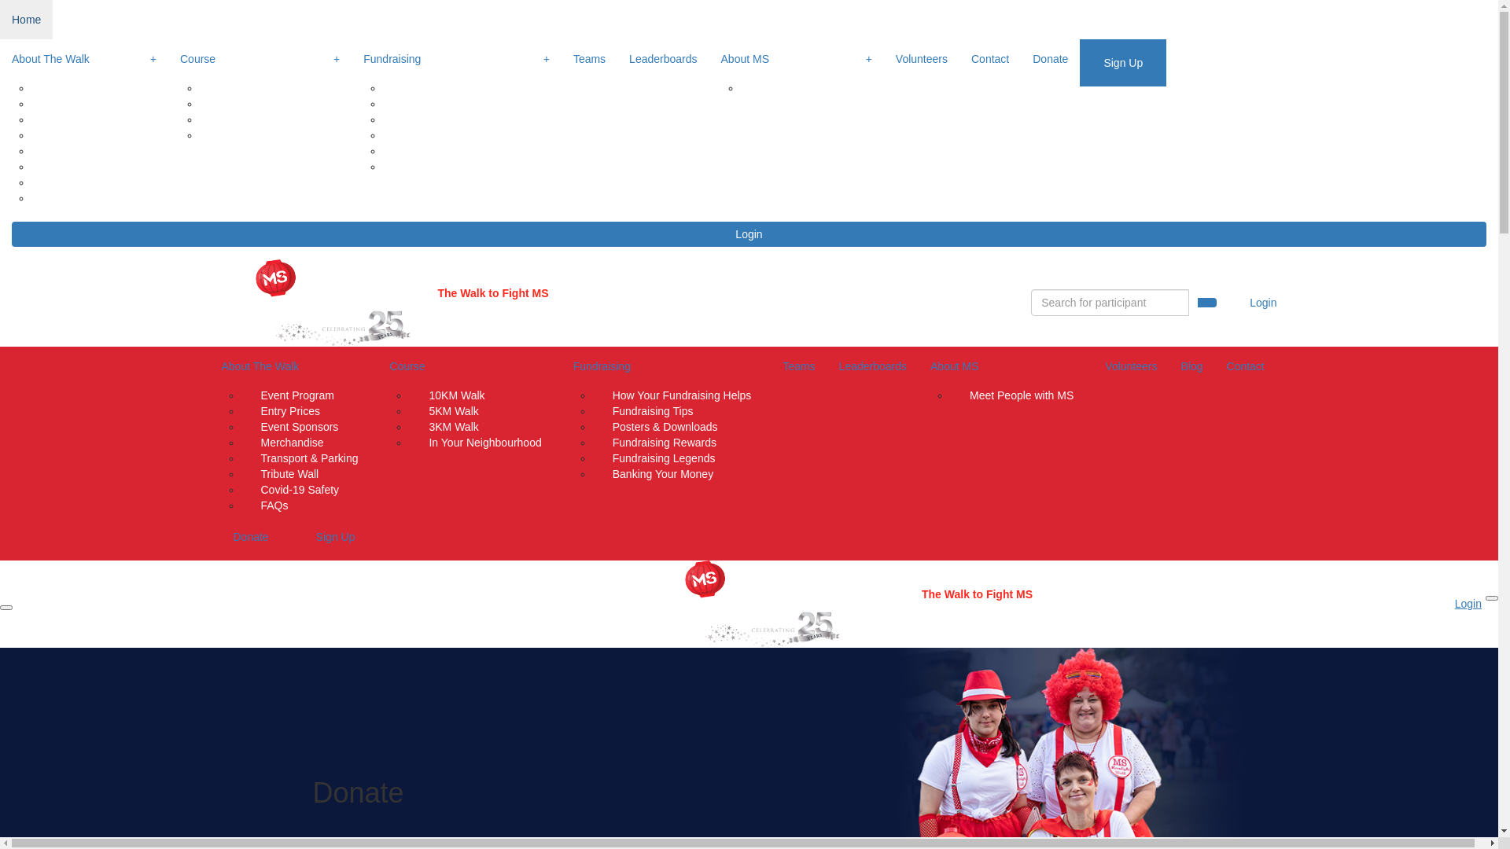 The height and width of the screenshot is (849, 1510). Describe the element at coordinates (88, 79) in the screenshot. I see `Event Program` at that location.